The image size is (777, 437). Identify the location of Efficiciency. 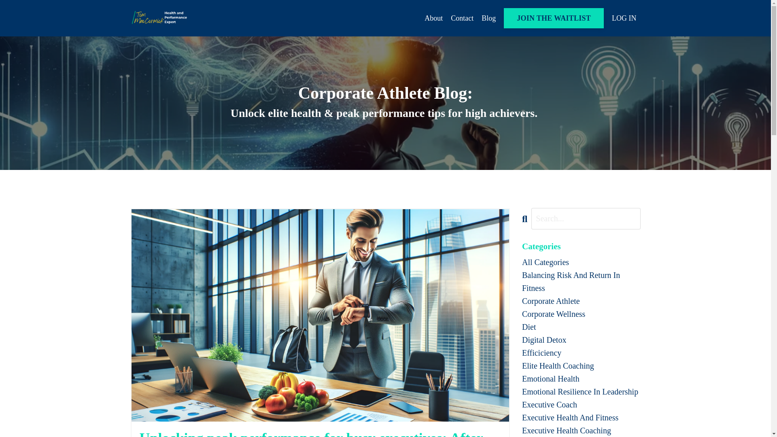
(581, 353).